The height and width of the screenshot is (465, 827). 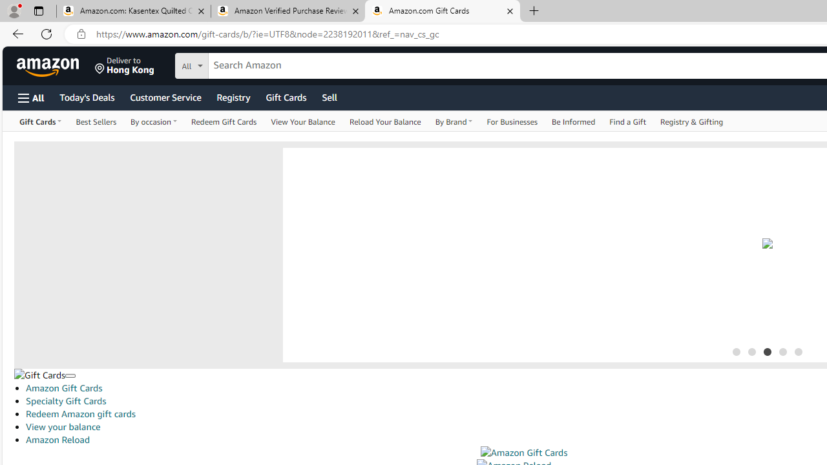 What do you see at coordinates (56, 65) in the screenshot?
I see `Skip to main content` at bounding box center [56, 65].